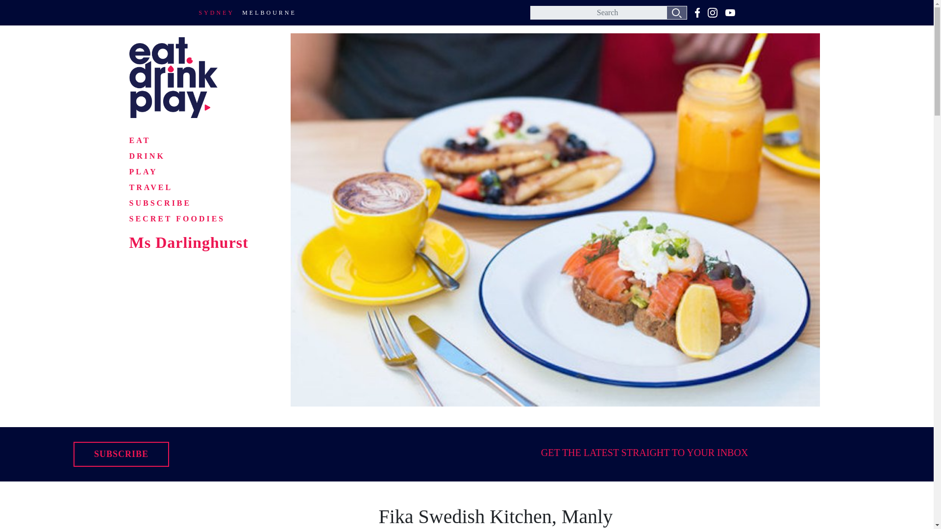 The width and height of the screenshot is (941, 529). Describe the element at coordinates (144, 171) in the screenshot. I see `PLAY` at that location.